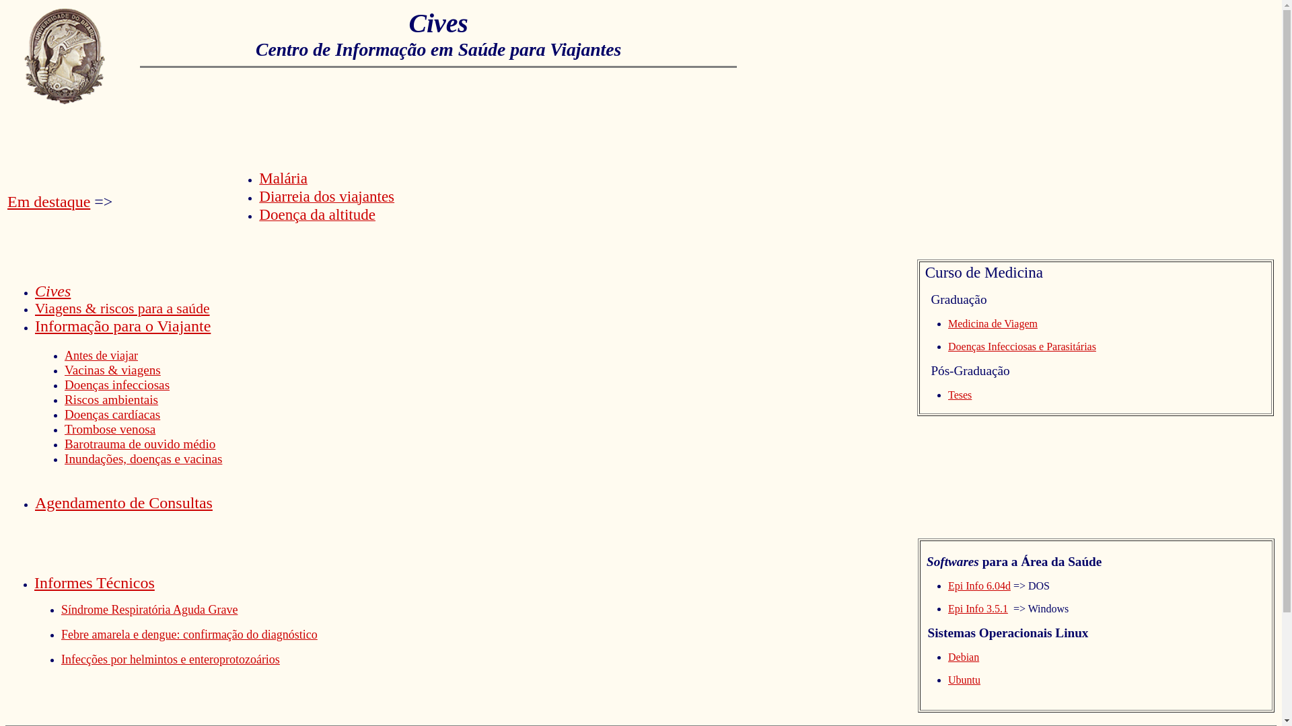 Image resolution: width=1292 pixels, height=726 pixels. Describe the element at coordinates (964, 656) in the screenshot. I see `Debian` at that location.